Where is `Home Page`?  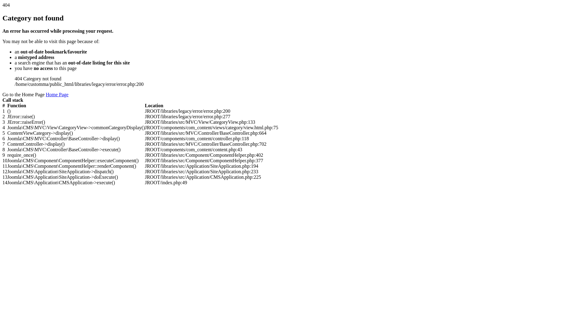
Home Page is located at coordinates (57, 95).